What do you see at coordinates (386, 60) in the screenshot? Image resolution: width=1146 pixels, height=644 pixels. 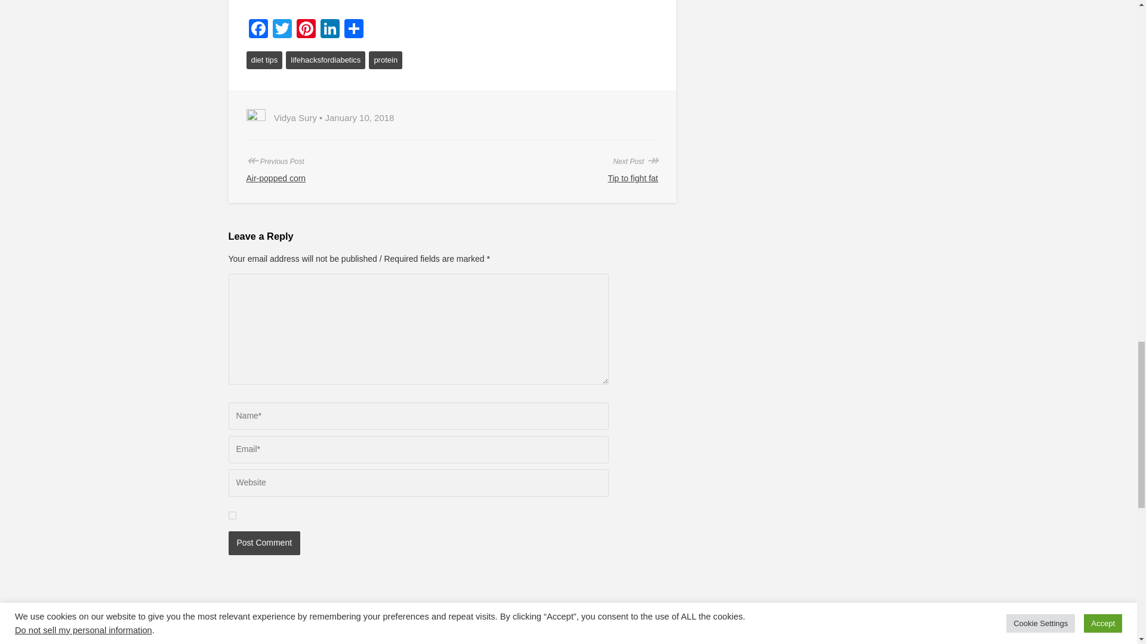 I see `protein` at bounding box center [386, 60].